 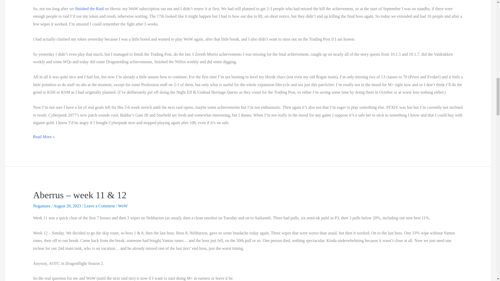 What do you see at coordinates (42, 206) in the screenshot?
I see `View all posts by Nogamara` at bounding box center [42, 206].